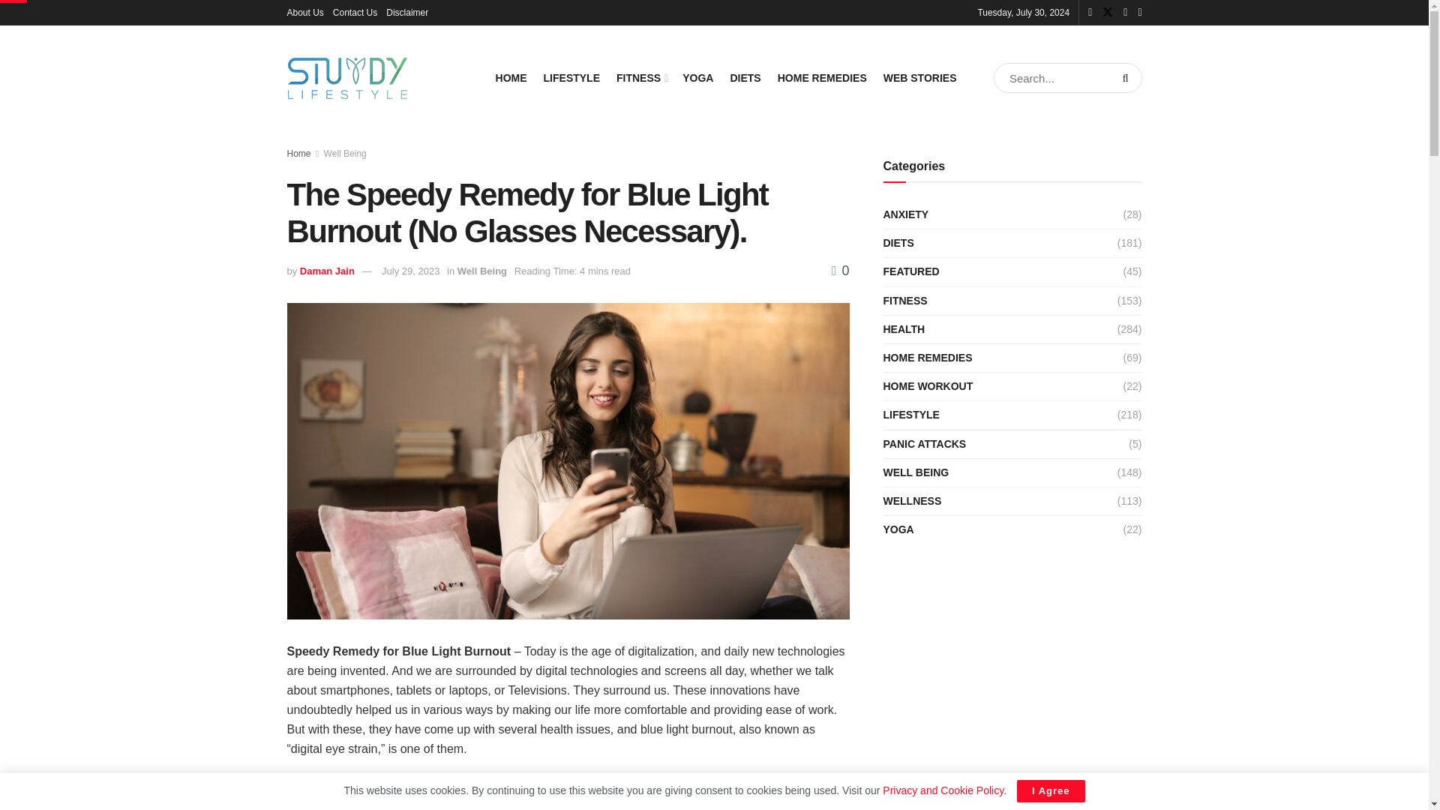 Image resolution: width=1440 pixels, height=810 pixels. What do you see at coordinates (697, 77) in the screenshot?
I see `YOGA` at bounding box center [697, 77].